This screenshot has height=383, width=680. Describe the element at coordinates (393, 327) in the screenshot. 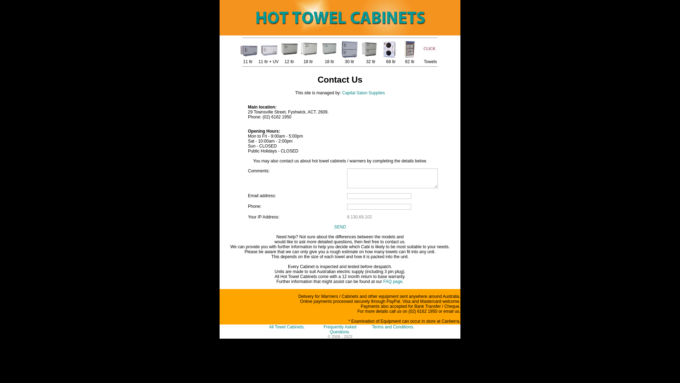

I see `Terms and Conditions.` at that location.